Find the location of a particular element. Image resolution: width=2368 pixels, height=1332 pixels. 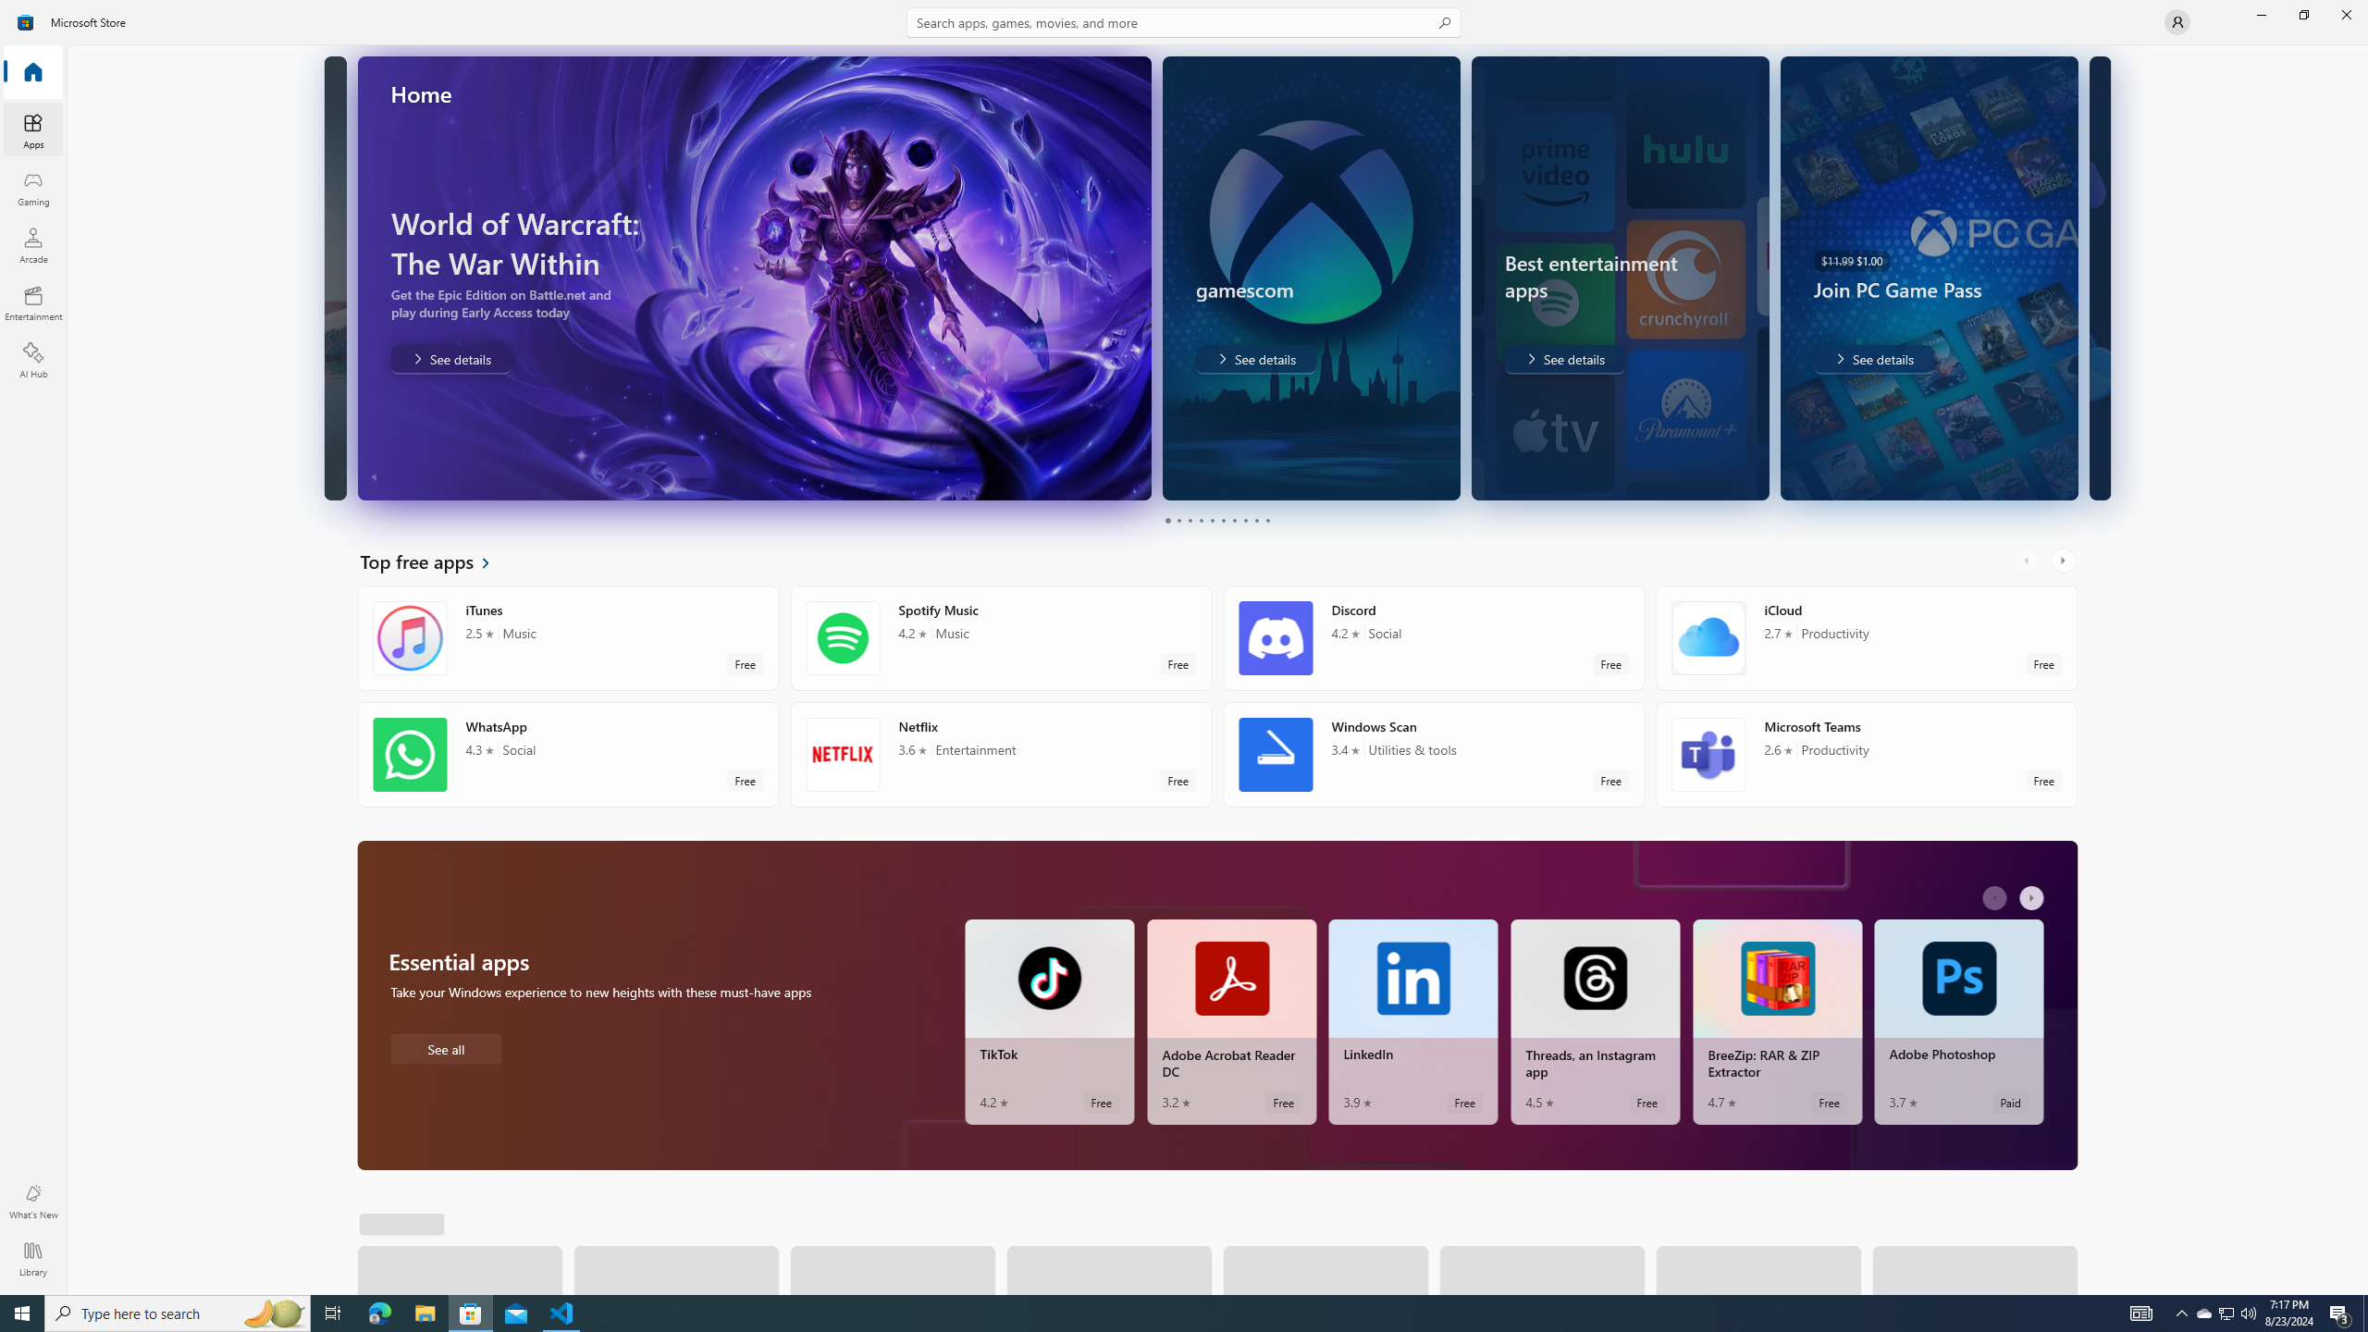

Minimize Microsoft Store is located at coordinates (2261, 15).